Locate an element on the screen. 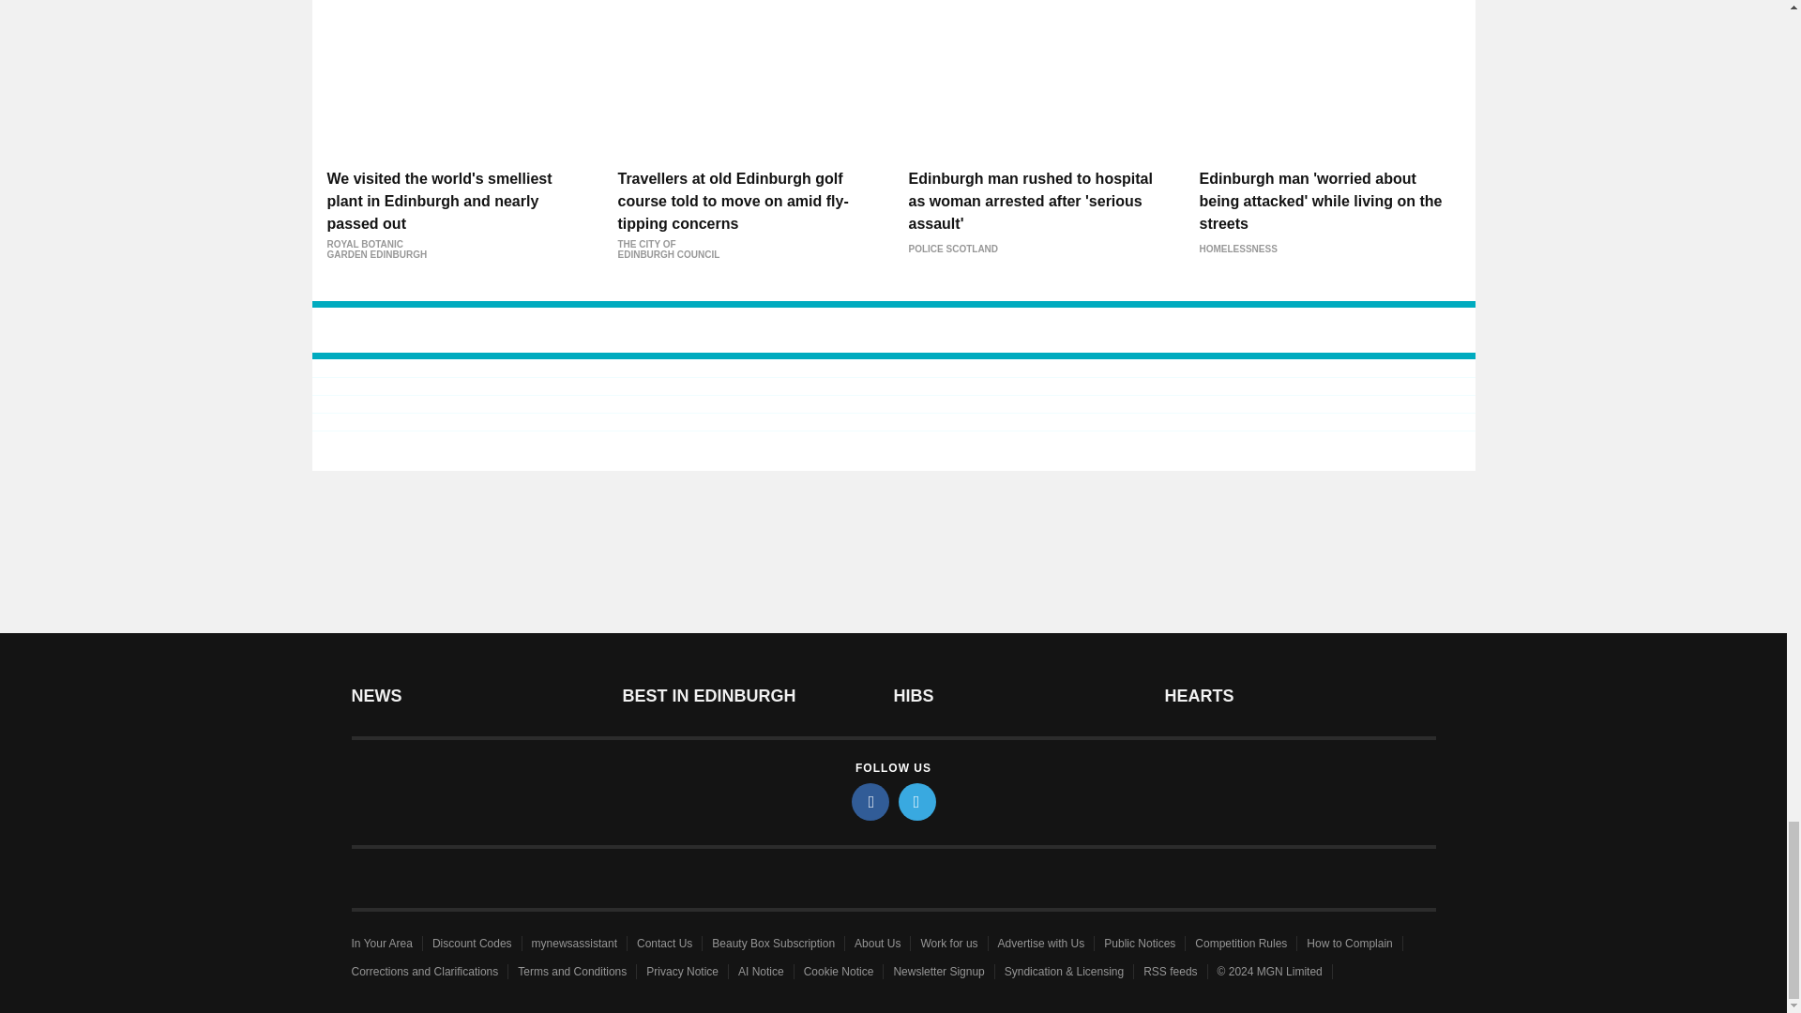 This screenshot has height=1013, width=1801. twitter is located at coordinates (917, 801).